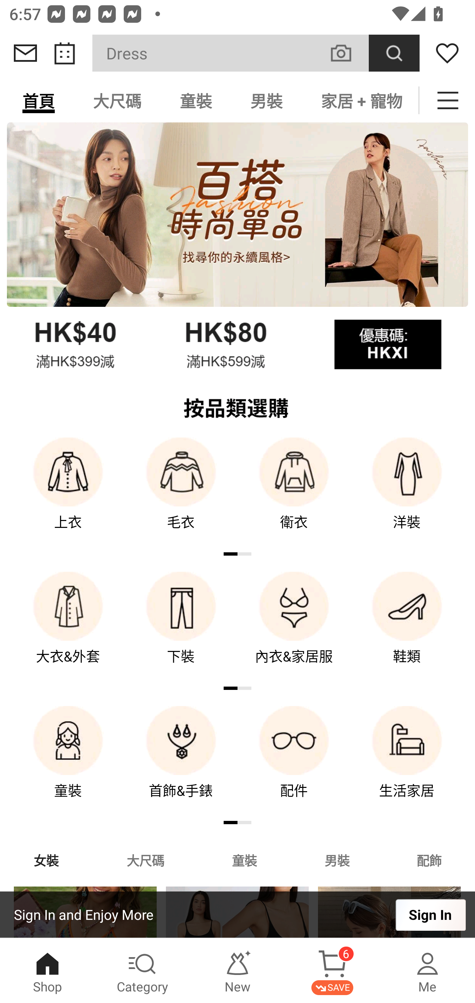 The width and height of the screenshot is (475, 1003). Describe the element at coordinates (181, 627) in the screenshot. I see `下裝` at that location.